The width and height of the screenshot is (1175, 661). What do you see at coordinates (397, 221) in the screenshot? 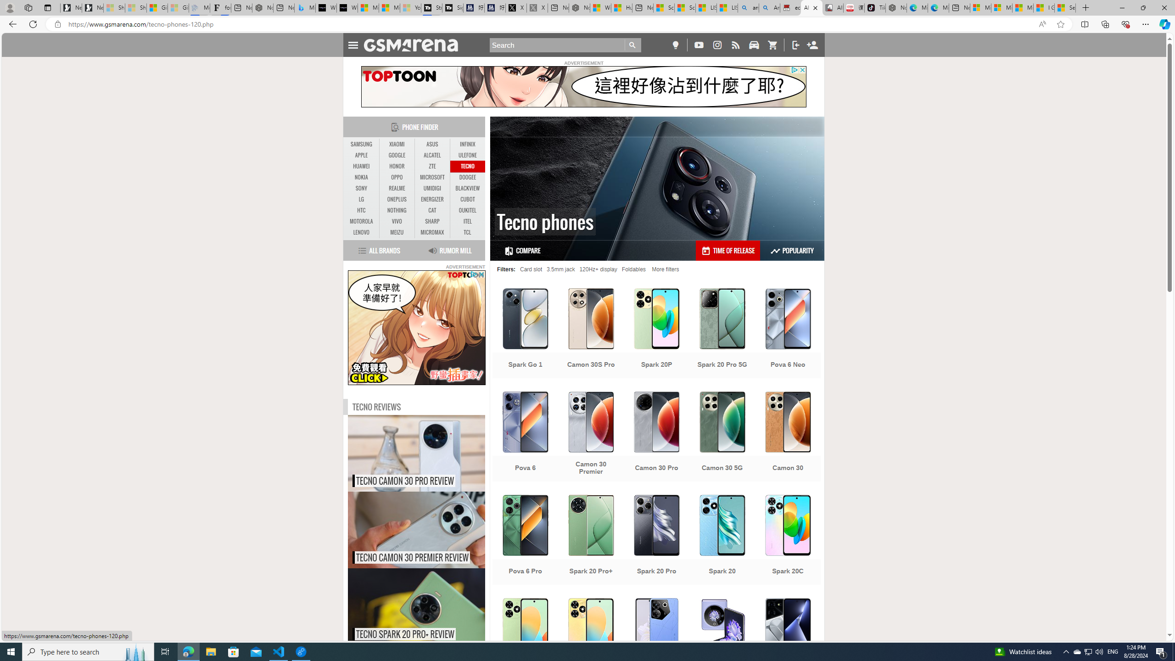
I see `VIVO` at bounding box center [397, 221].